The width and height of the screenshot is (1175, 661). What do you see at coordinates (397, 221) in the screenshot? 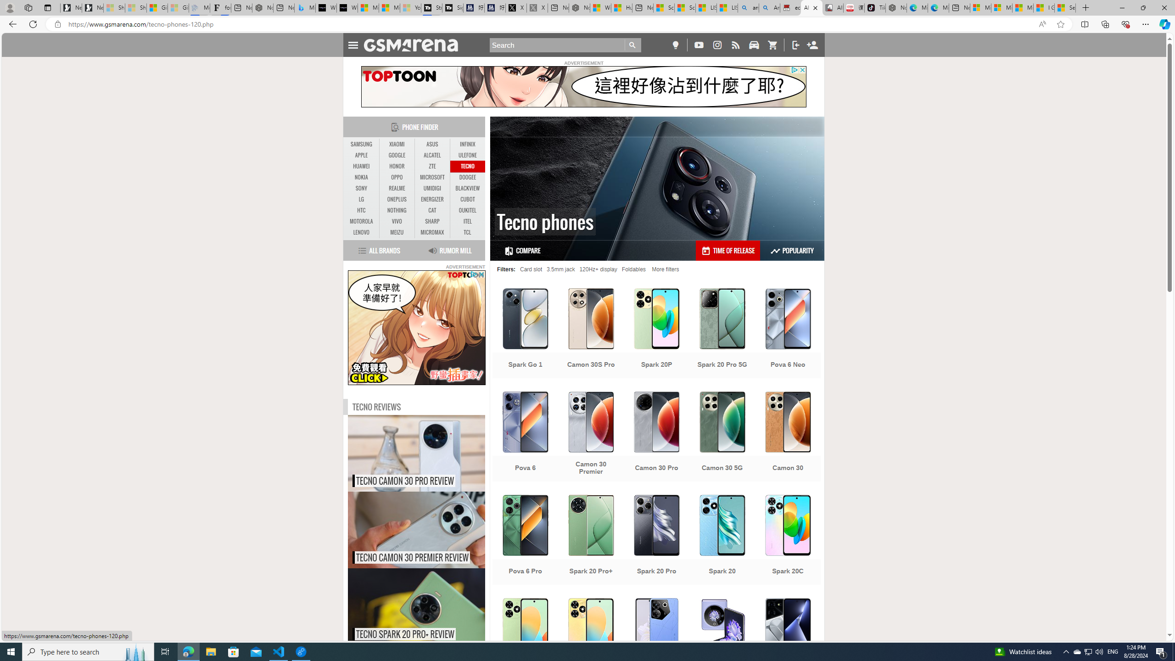
I see `VIVO` at bounding box center [397, 221].